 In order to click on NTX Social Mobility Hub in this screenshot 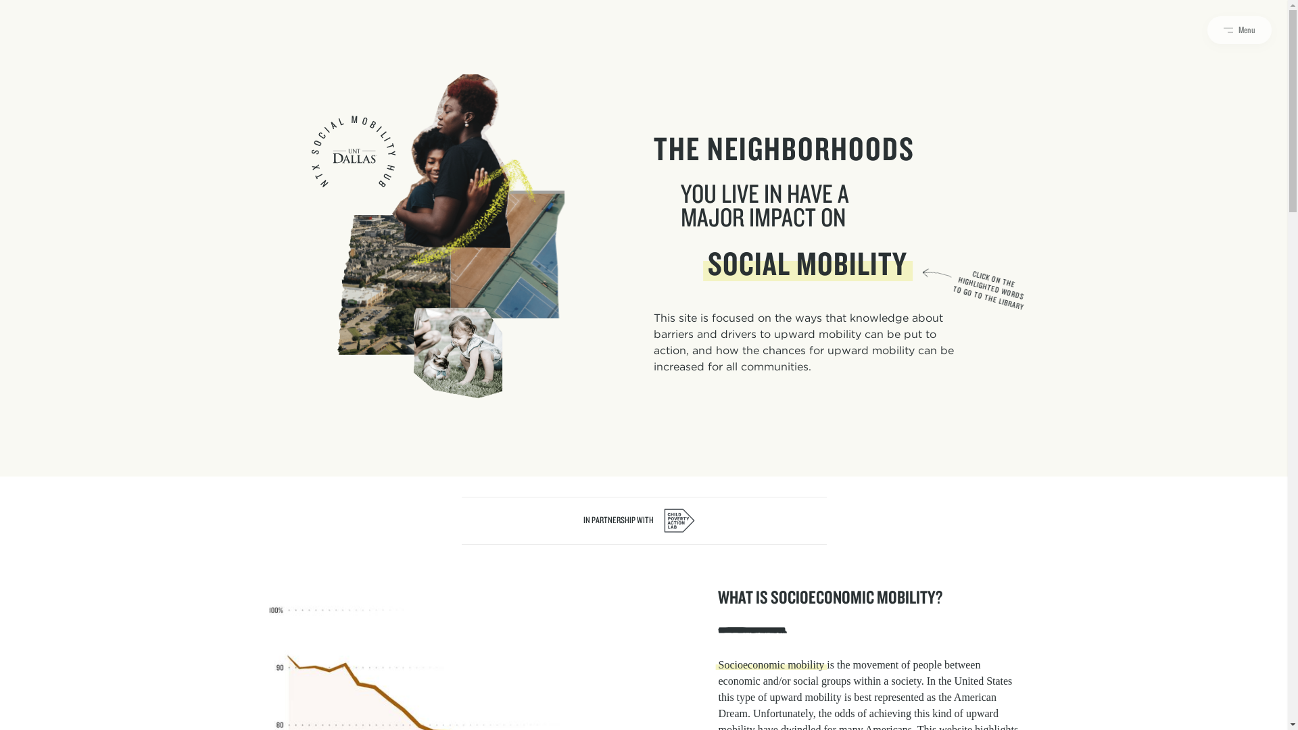, I will do `click(353, 151)`.